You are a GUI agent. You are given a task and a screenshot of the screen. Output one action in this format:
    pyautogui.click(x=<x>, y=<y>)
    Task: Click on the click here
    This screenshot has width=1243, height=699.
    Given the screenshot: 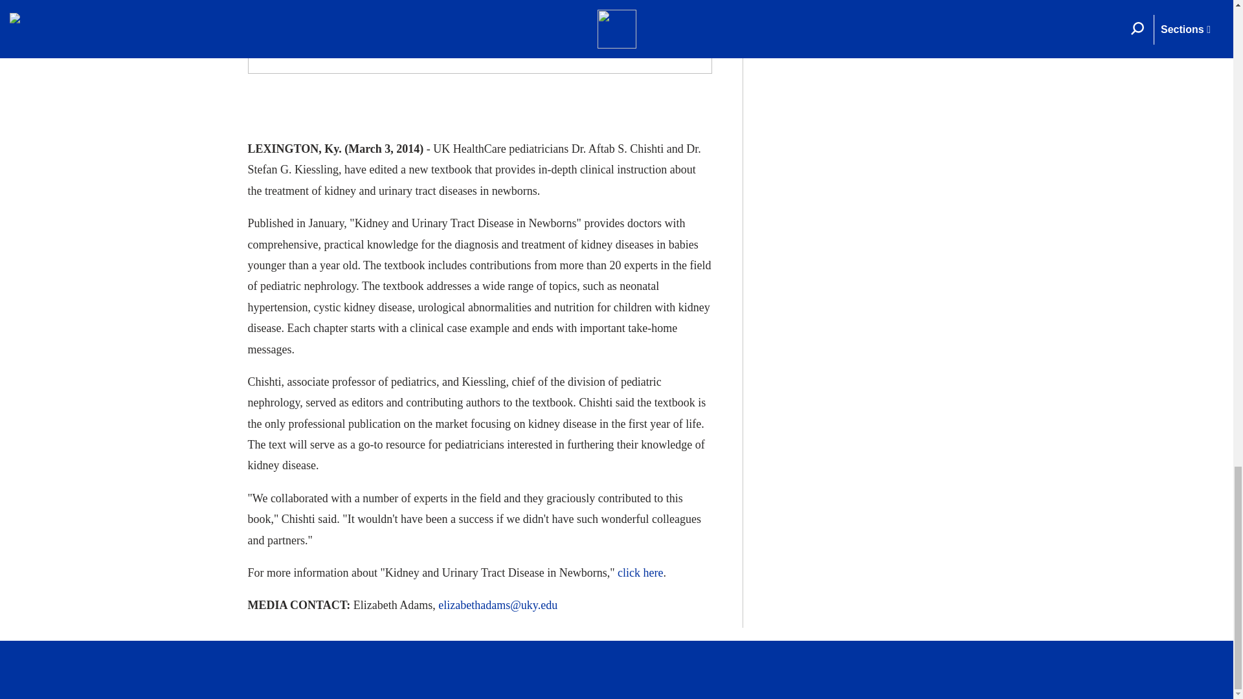 What is the action you would take?
    pyautogui.click(x=640, y=572)
    